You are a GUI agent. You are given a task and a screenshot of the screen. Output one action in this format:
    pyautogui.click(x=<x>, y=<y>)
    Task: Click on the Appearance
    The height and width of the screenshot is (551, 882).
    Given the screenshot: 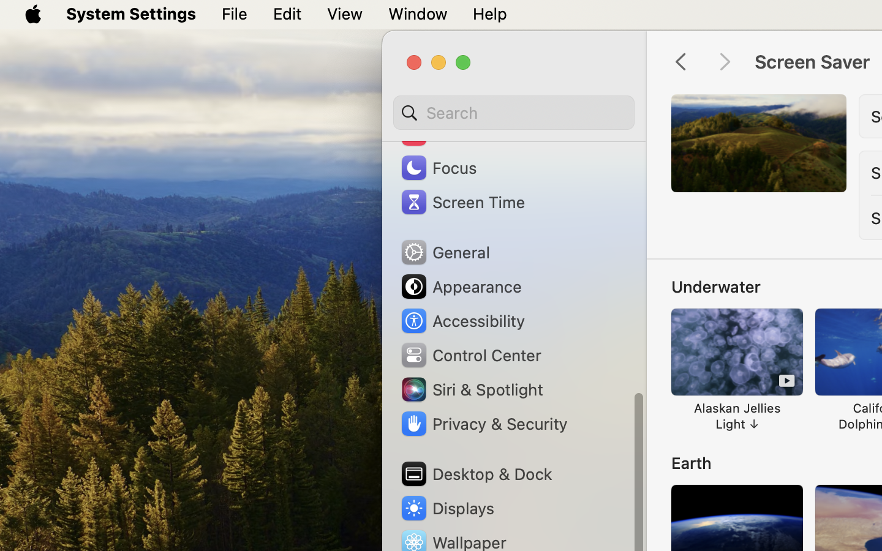 What is the action you would take?
    pyautogui.click(x=461, y=287)
    